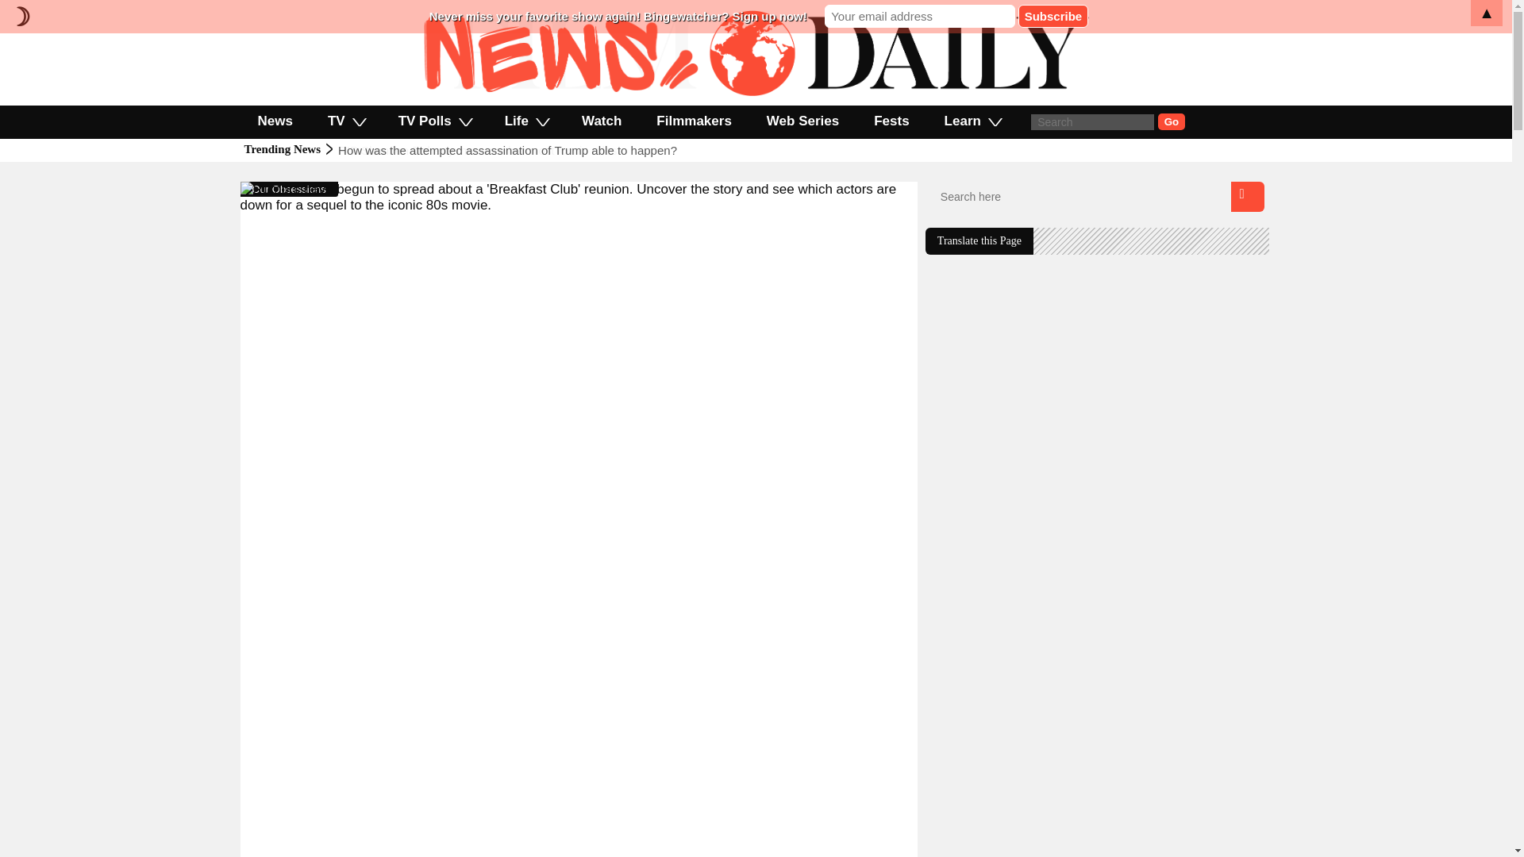  Describe the element at coordinates (525, 121) in the screenshot. I see `Life` at that location.